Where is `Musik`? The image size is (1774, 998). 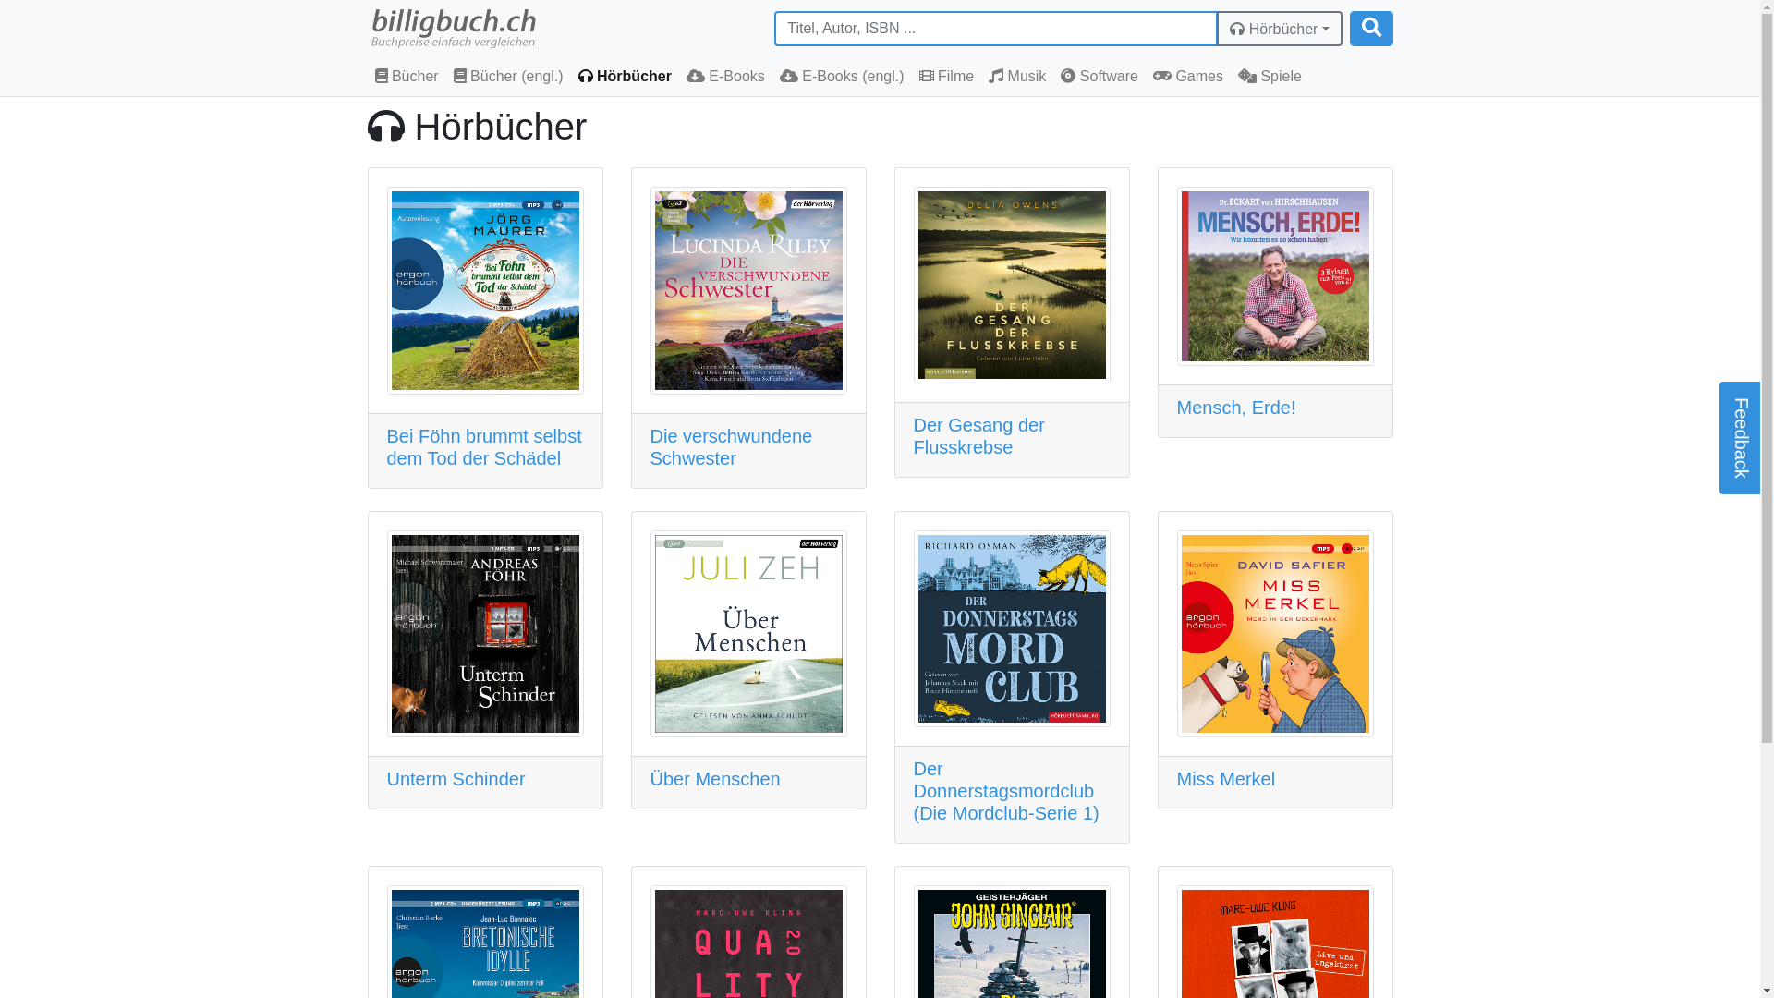
Musik is located at coordinates (1017, 77).